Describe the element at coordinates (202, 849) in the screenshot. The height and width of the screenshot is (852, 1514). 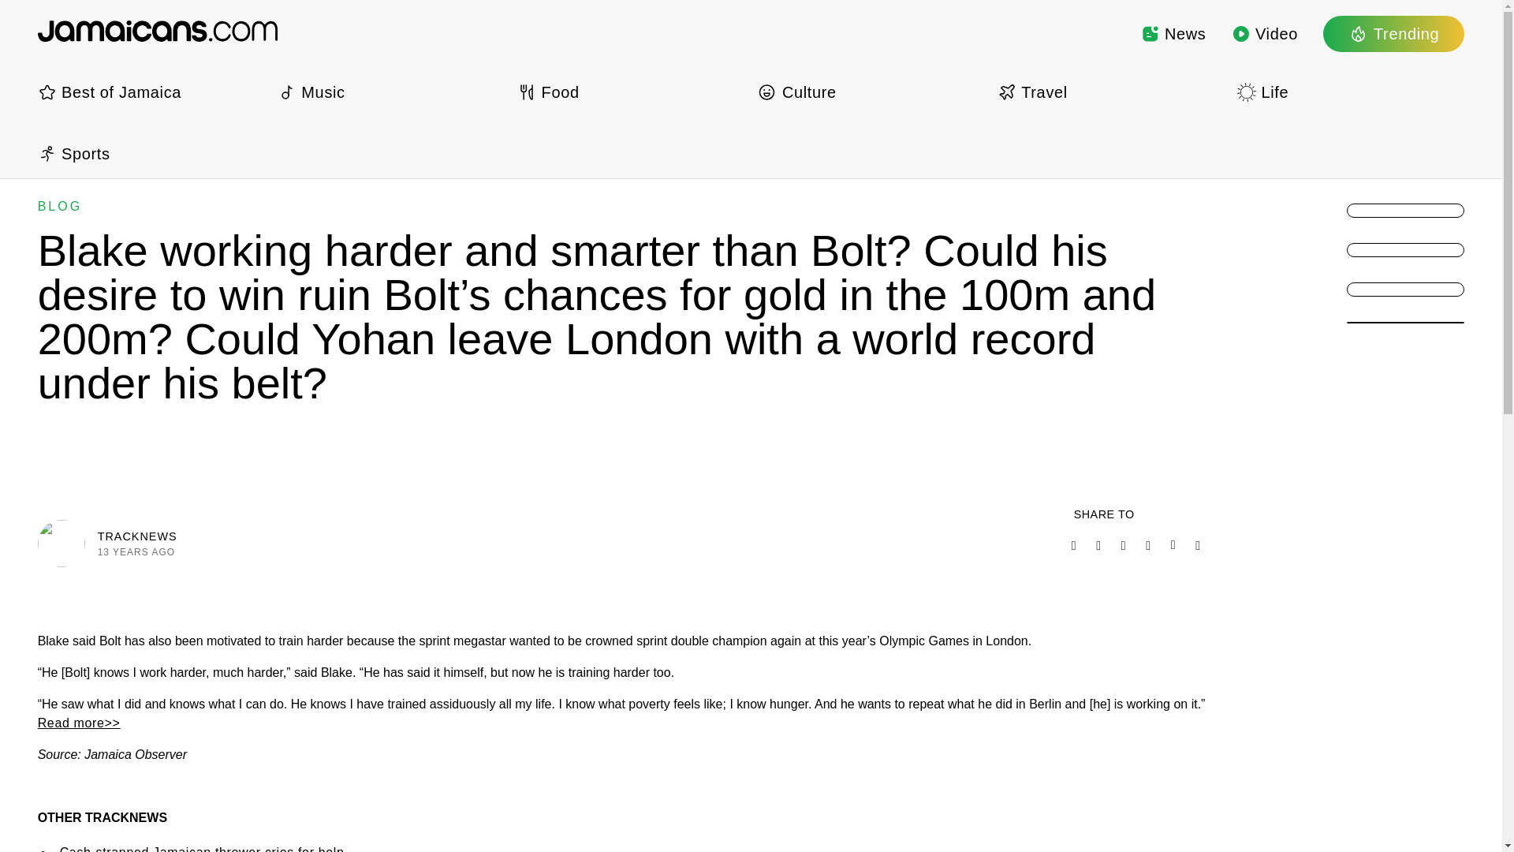
I see `Cash-strapped Jamaican thrower cries for help` at that location.